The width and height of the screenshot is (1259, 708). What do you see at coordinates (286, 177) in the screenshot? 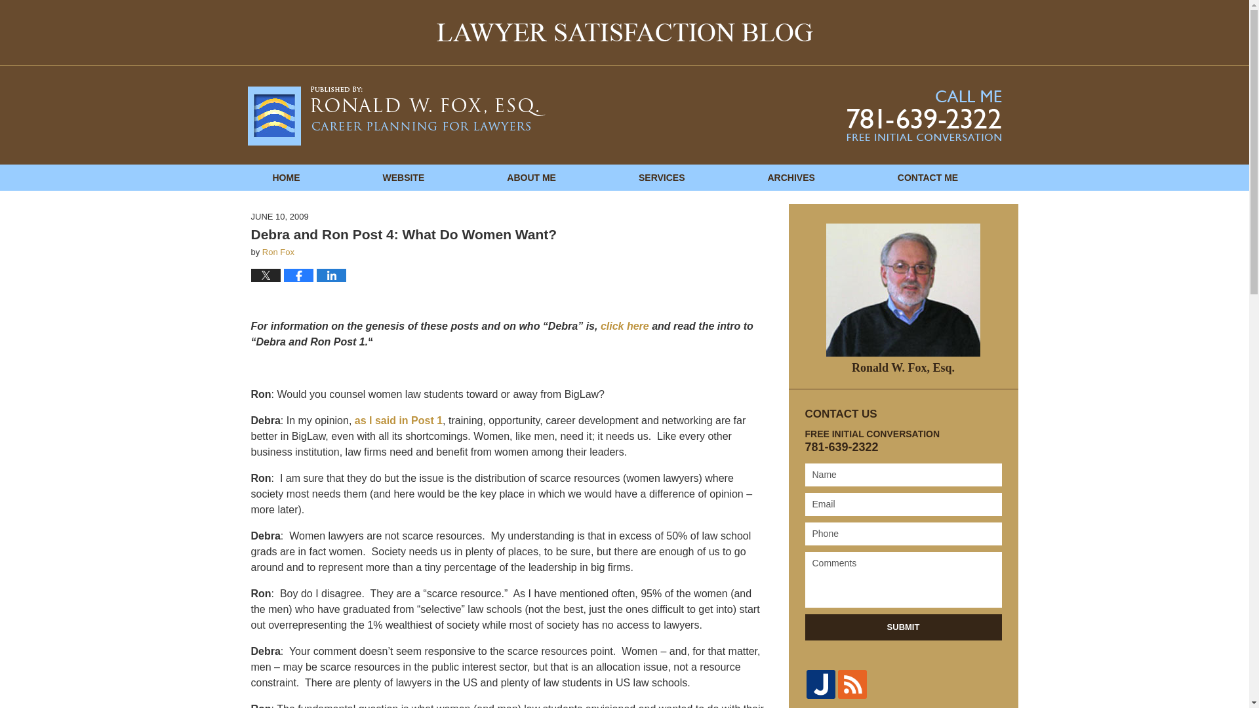
I see `HOME` at bounding box center [286, 177].